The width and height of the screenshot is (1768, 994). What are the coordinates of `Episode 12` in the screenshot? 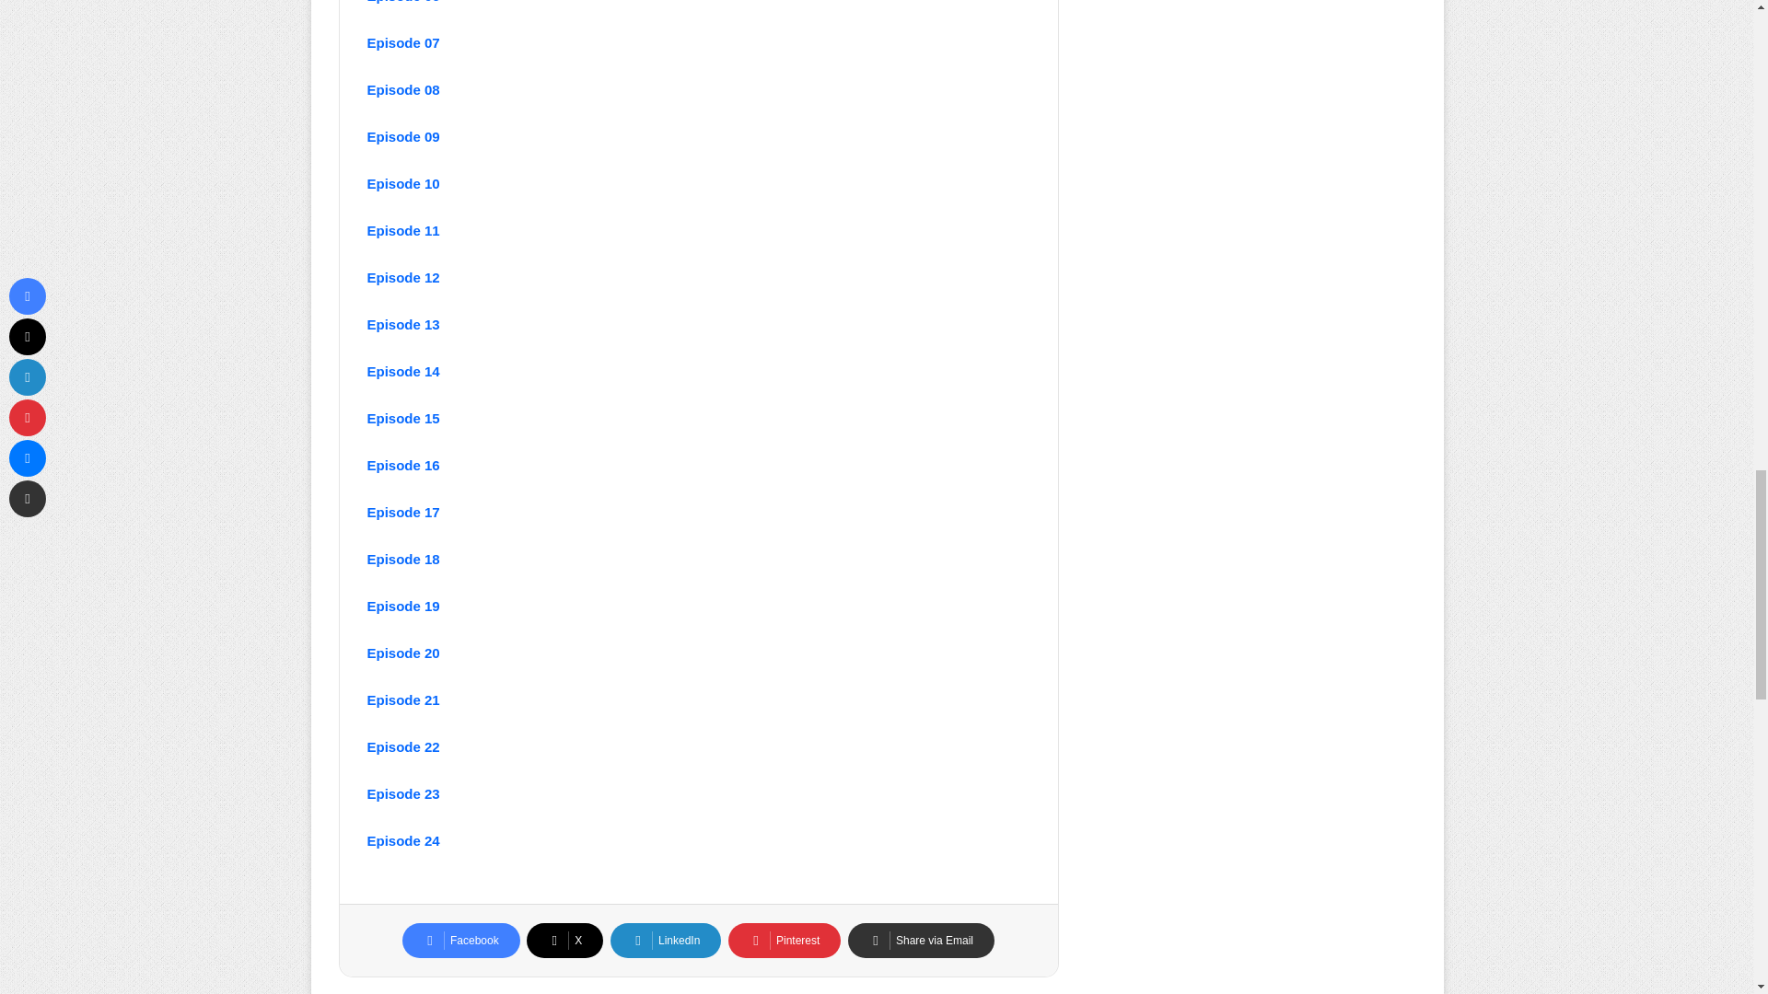 It's located at (401, 276).